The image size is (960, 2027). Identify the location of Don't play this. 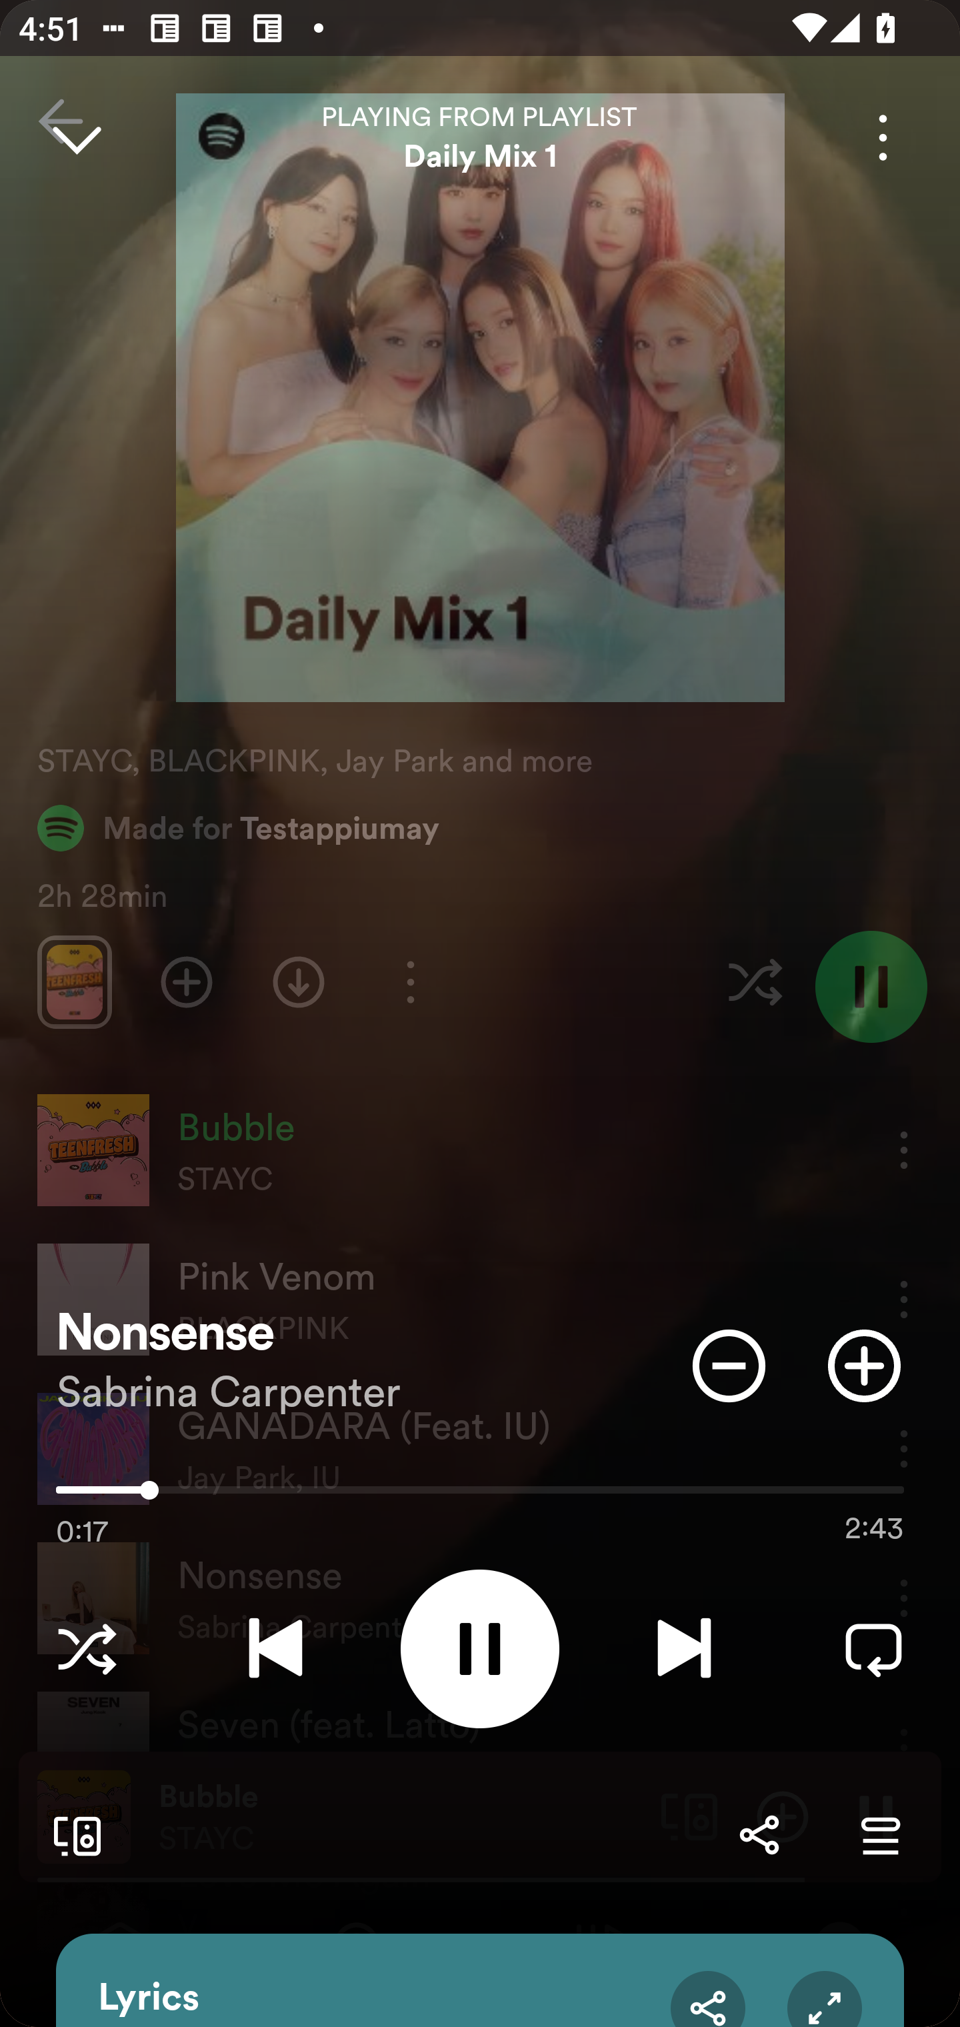
(729, 1366).